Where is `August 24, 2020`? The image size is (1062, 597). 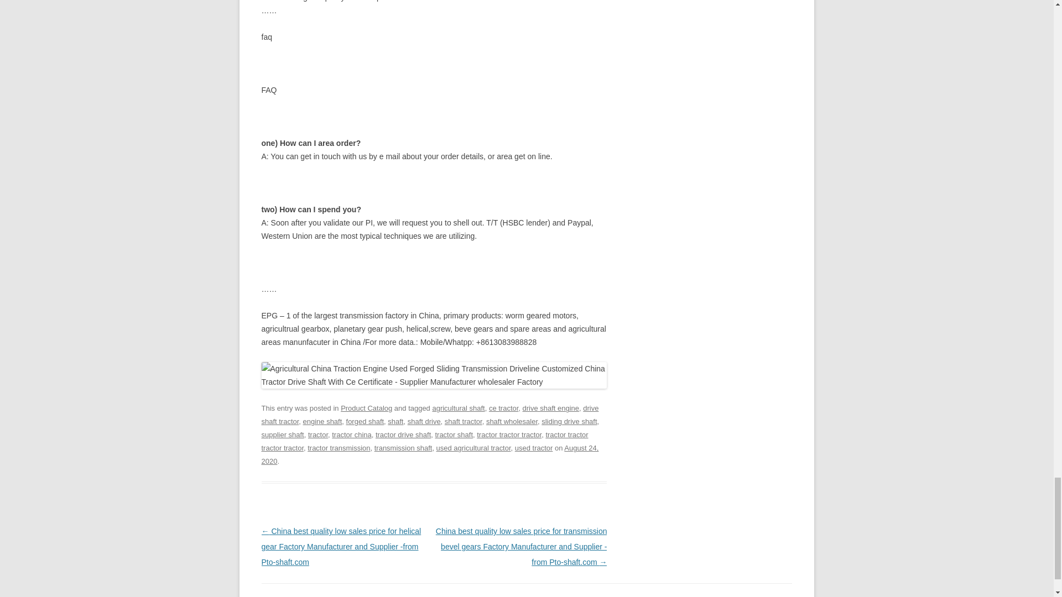
August 24, 2020 is located at coordinates (430, 454).